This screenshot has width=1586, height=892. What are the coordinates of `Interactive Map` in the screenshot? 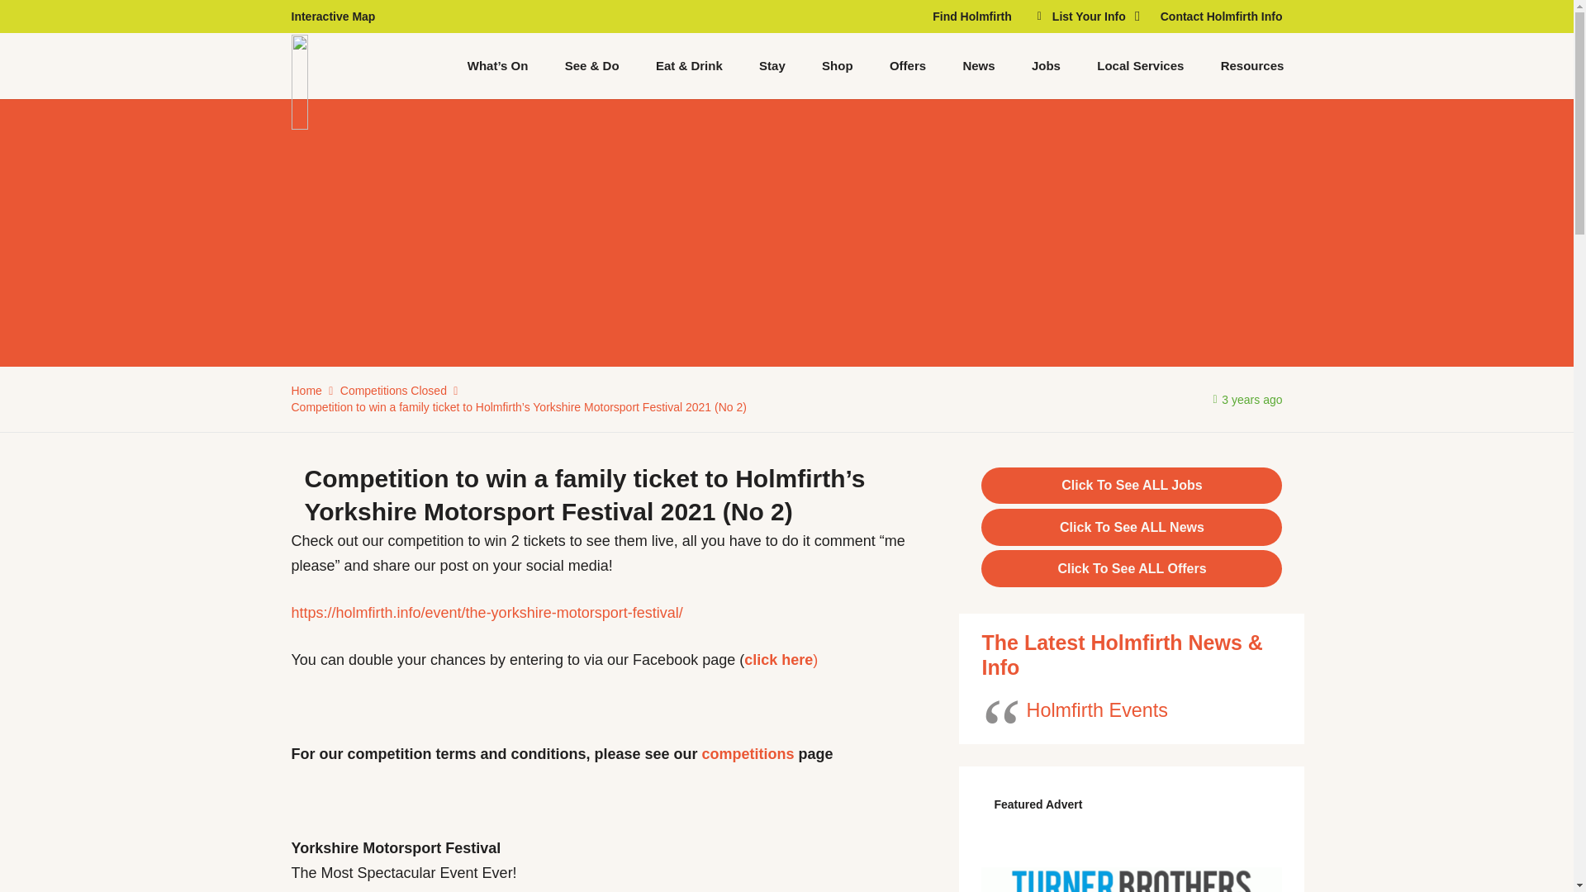 It's located at (332, 17).